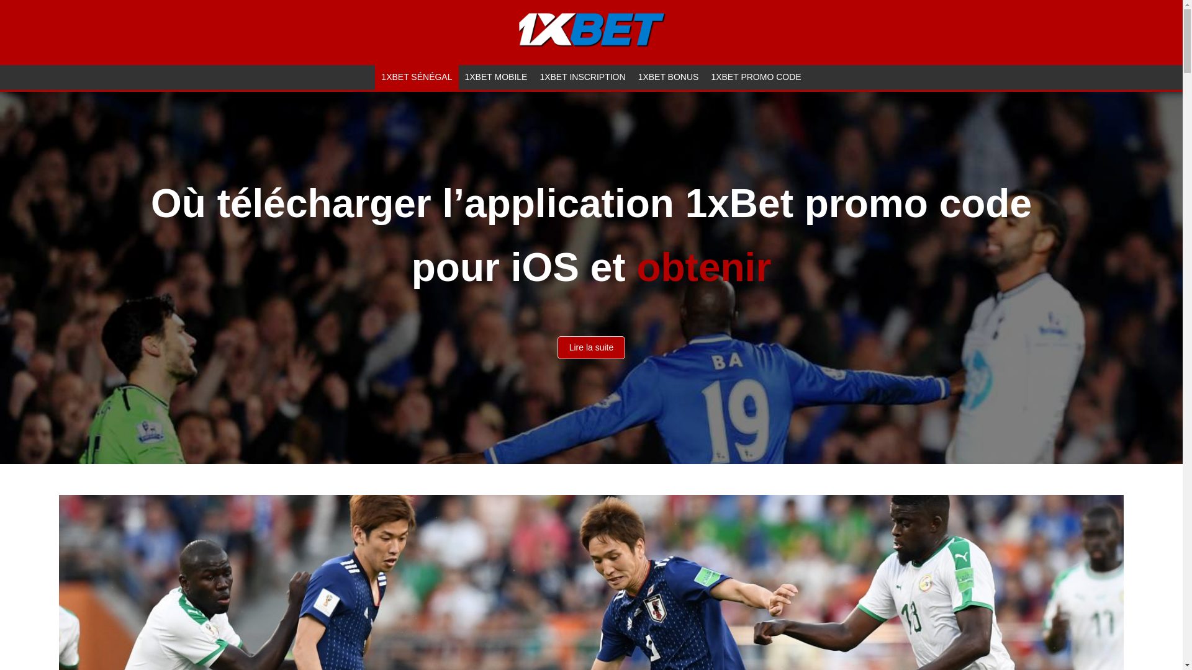 This screenshot has width=1192, height=670. I want to click on 1XBET PROMO CODE, so click(756, 78).